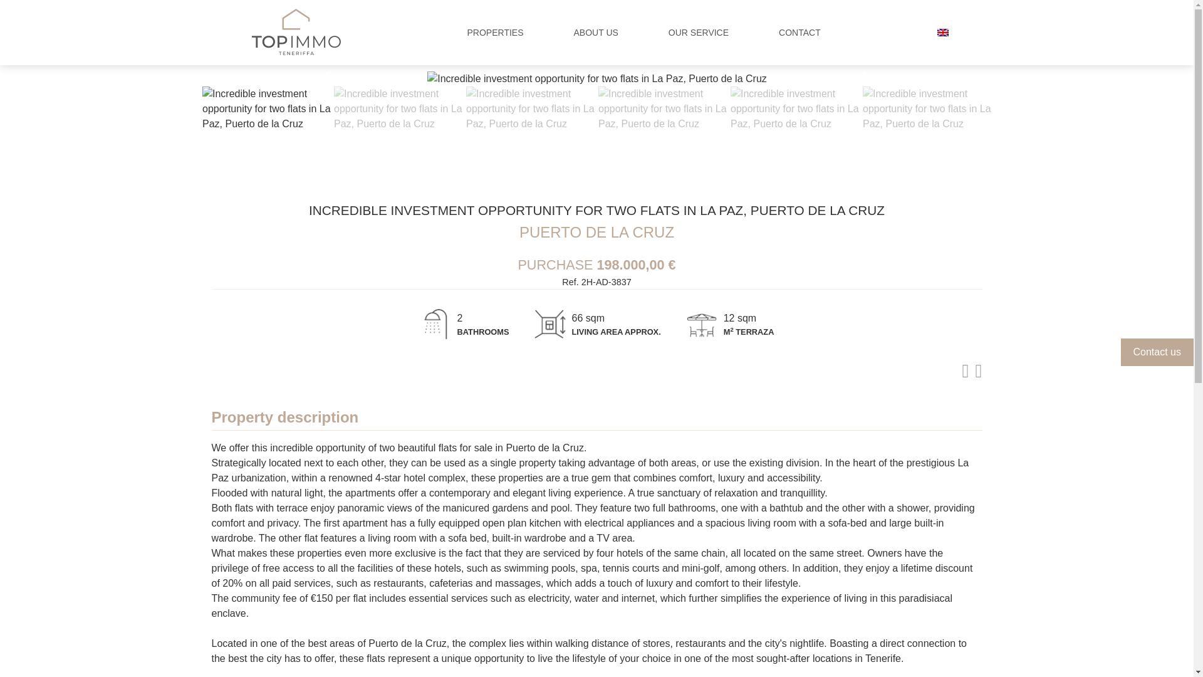 This screenshot has width=1203, height=677. I want to click on CONTACT, so click(799, 33).